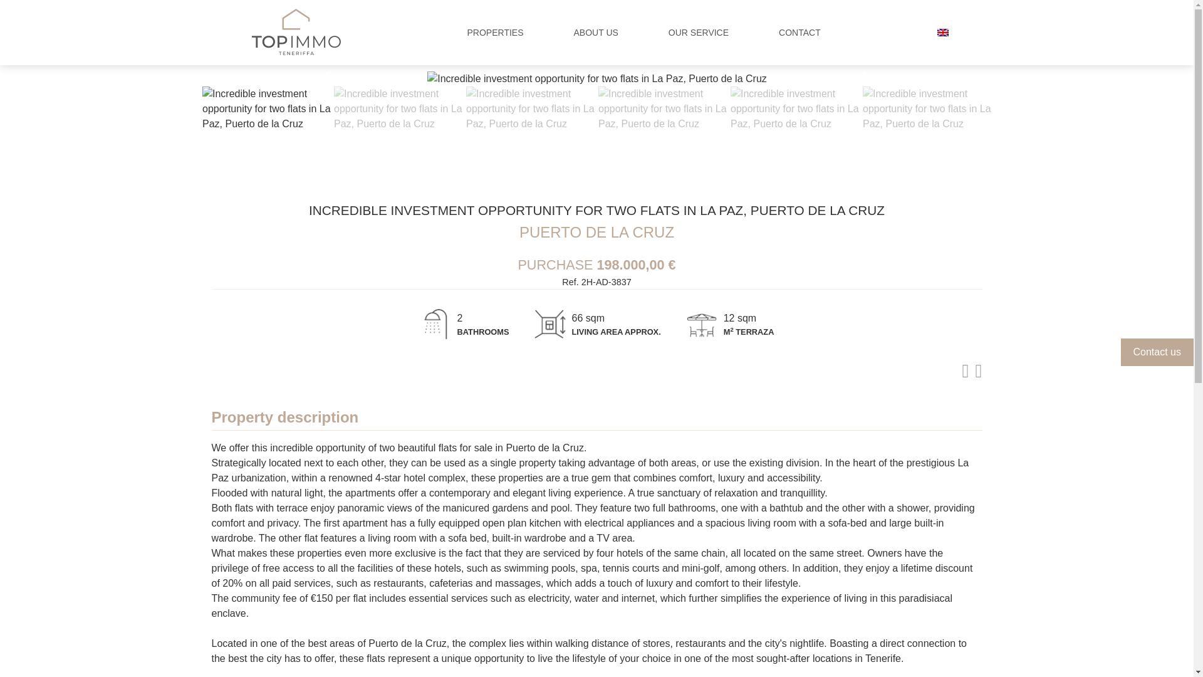 This screenshot has width=1203, height=677. I want to click on CONTACT, so click(799, 33).